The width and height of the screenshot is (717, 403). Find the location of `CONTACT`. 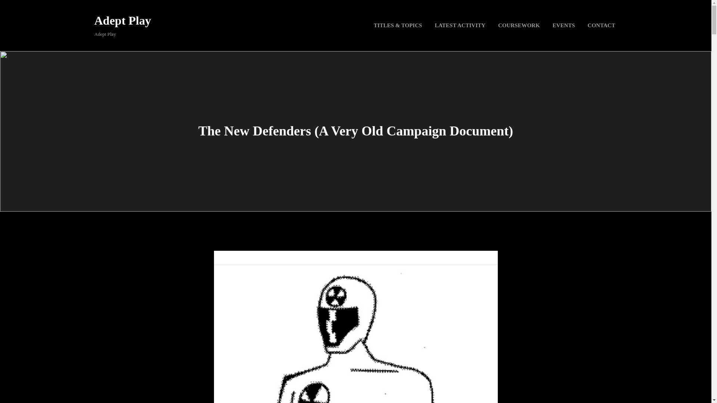

CONTACT is located at coordinates (601, 25).